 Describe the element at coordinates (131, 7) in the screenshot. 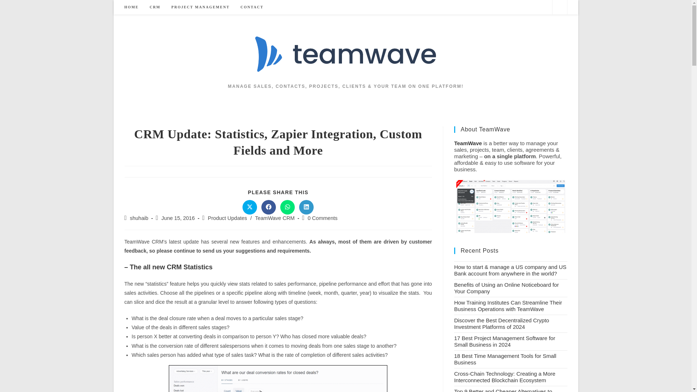

I see `HOME` at that location.